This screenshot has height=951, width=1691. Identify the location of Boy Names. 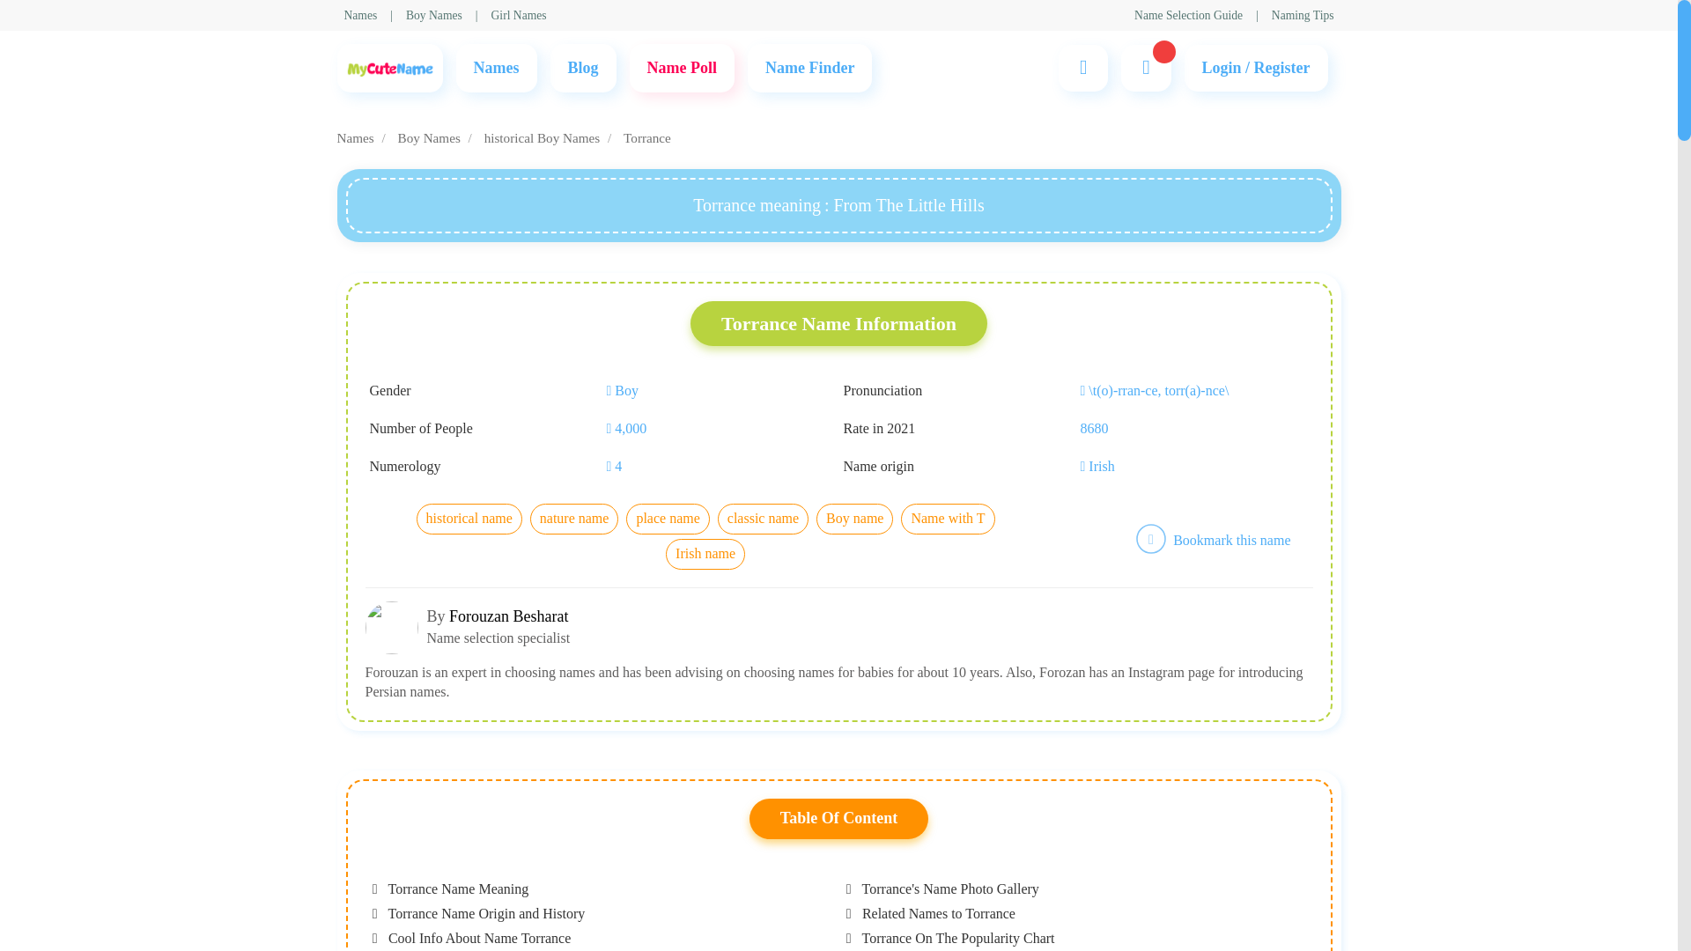
(618, 296).